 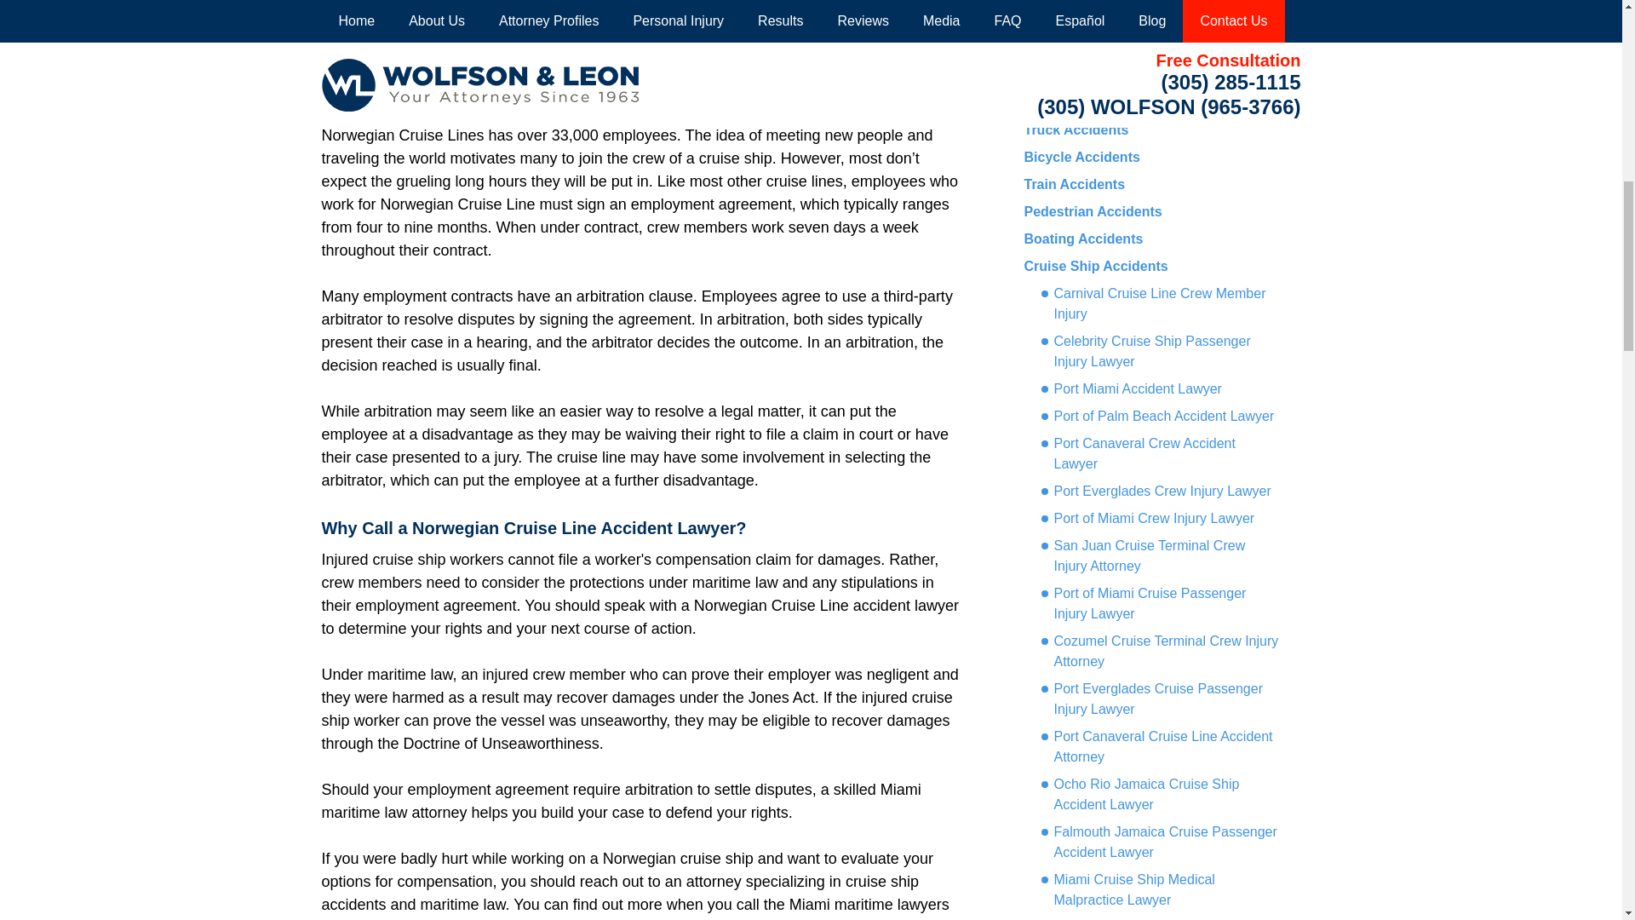 What do you see at coordinates (1159, 351) in the screenshot?
I see `Celebrity Cruise Ship Passenger Injury Lawyer` at bounding box center [1159, 351].